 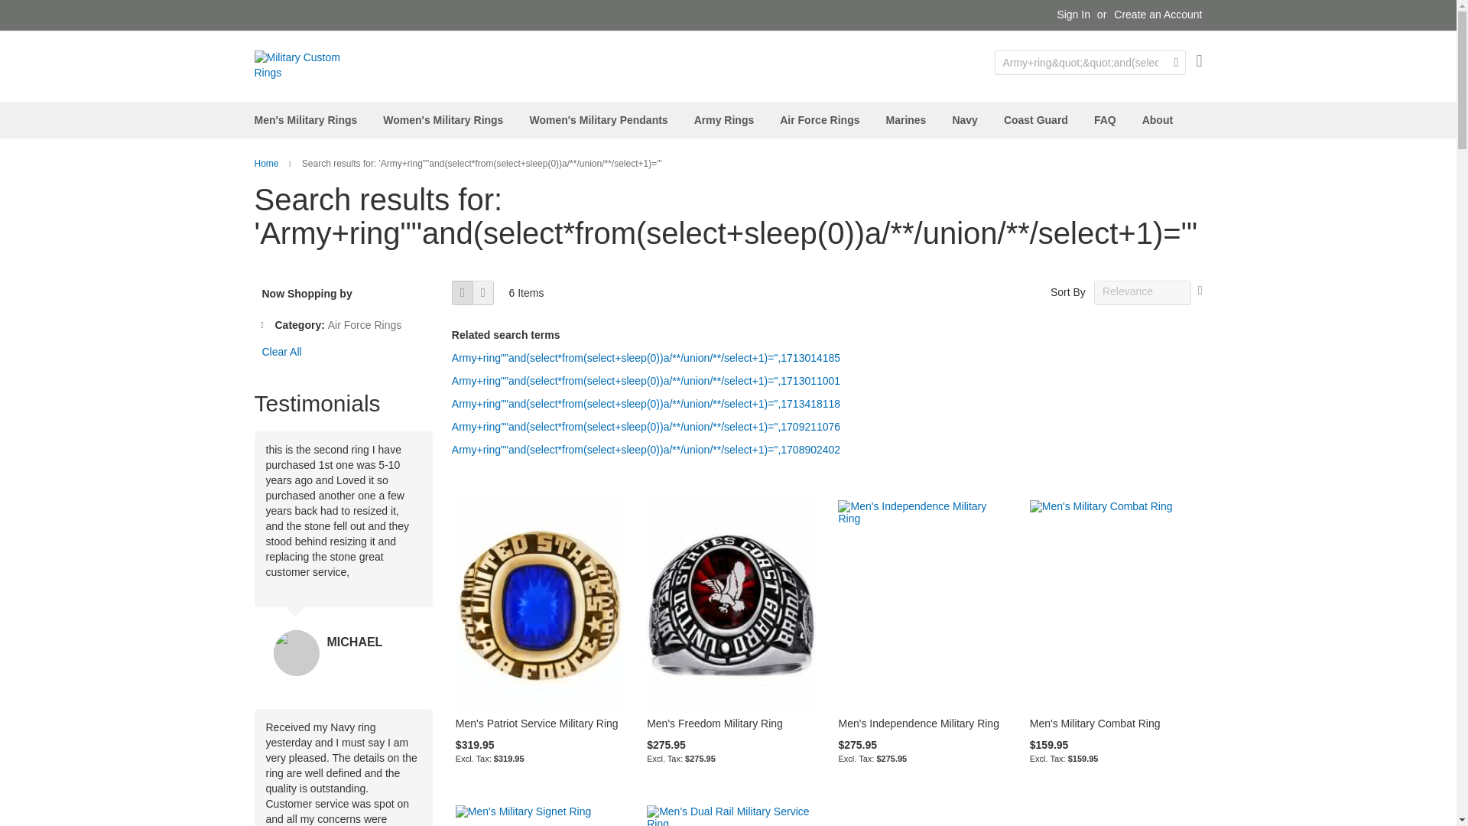 I want to click on Create an Account, so click(x=1158, y=15).